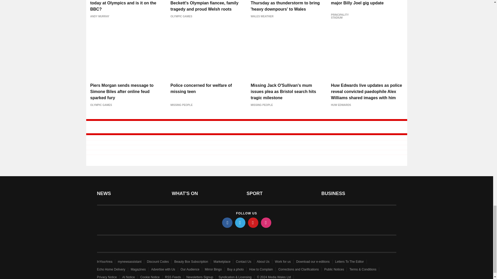 This screenshot has width=497, height=279. What do you see at coordinates (253, 223) in the screenshot?
I see `pinterest` at bounding box center [253, 223].